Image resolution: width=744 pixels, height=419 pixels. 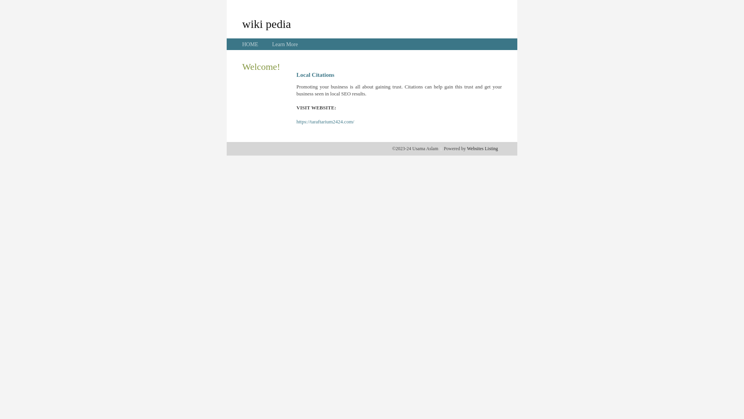 What do you see at coordinates (285, 44) in the screenshot?
I see `Learn More` at bounding box center [285, 44].